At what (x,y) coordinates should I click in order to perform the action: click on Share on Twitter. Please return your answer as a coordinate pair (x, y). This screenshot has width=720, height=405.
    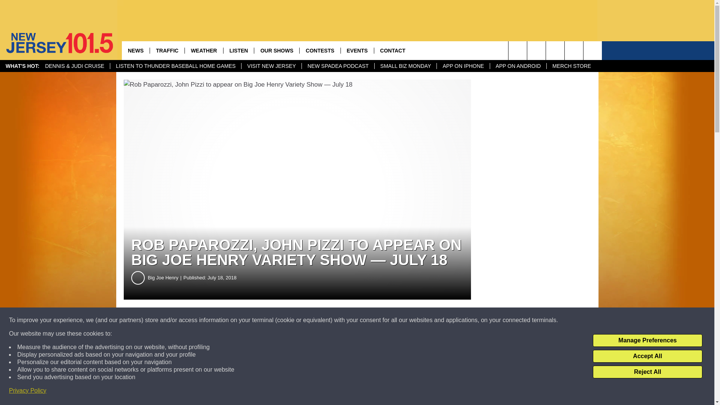
    Looking at the image, I should click on (367, 320).